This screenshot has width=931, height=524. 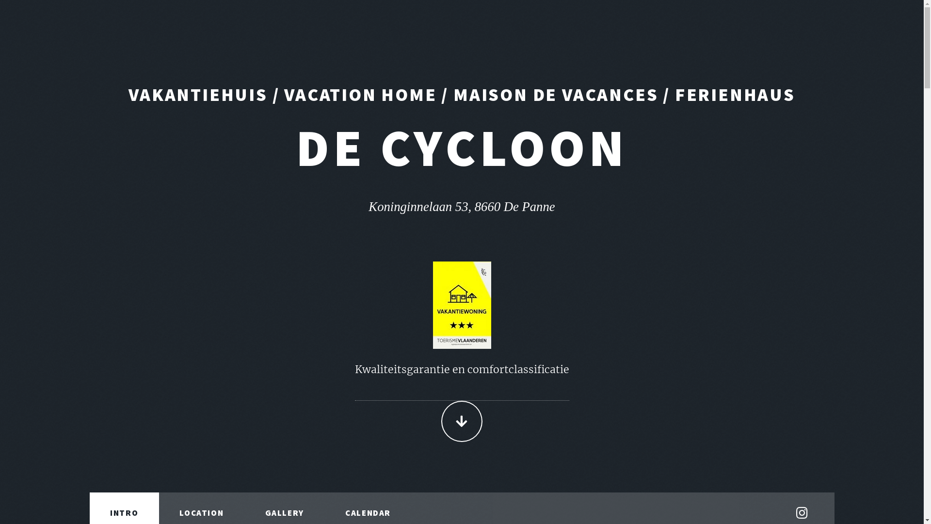 I want to click on Kwaliteitsgarantie en comfortclassificatie, so click(x=462, y=379).